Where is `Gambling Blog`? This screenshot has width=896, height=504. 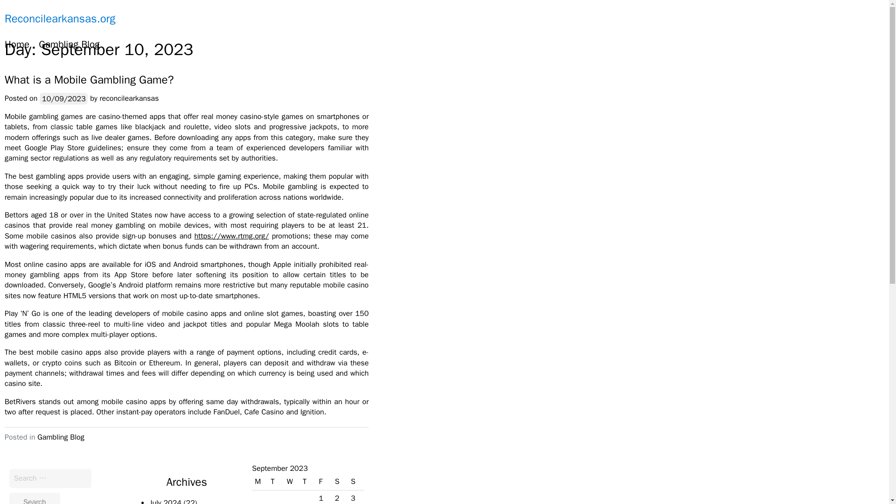
Gambling Blog is located at coordinates (61, 437).